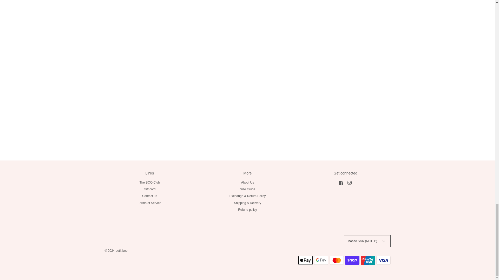  I want to click on Instagram icon, so click(349, 183).